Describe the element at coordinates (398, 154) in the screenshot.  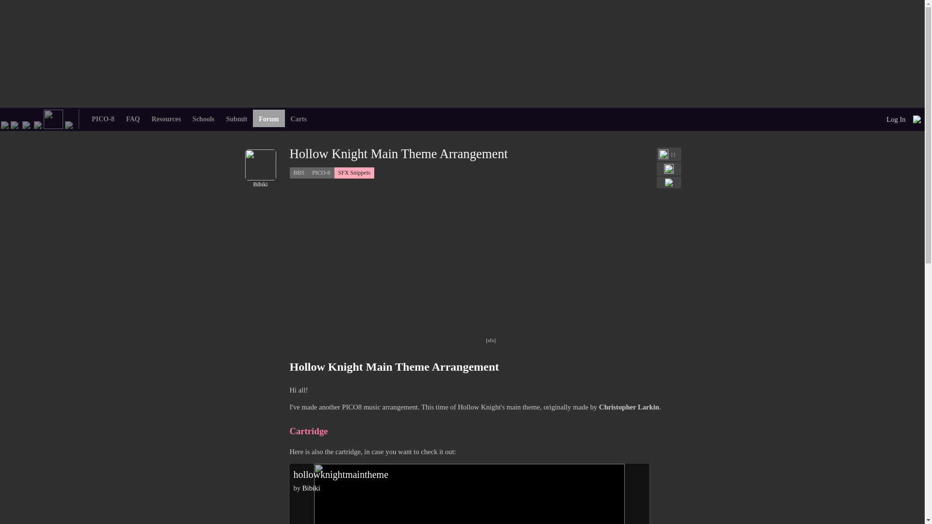
I see `Hollow Knight Main Theme Arrangement` at that location.